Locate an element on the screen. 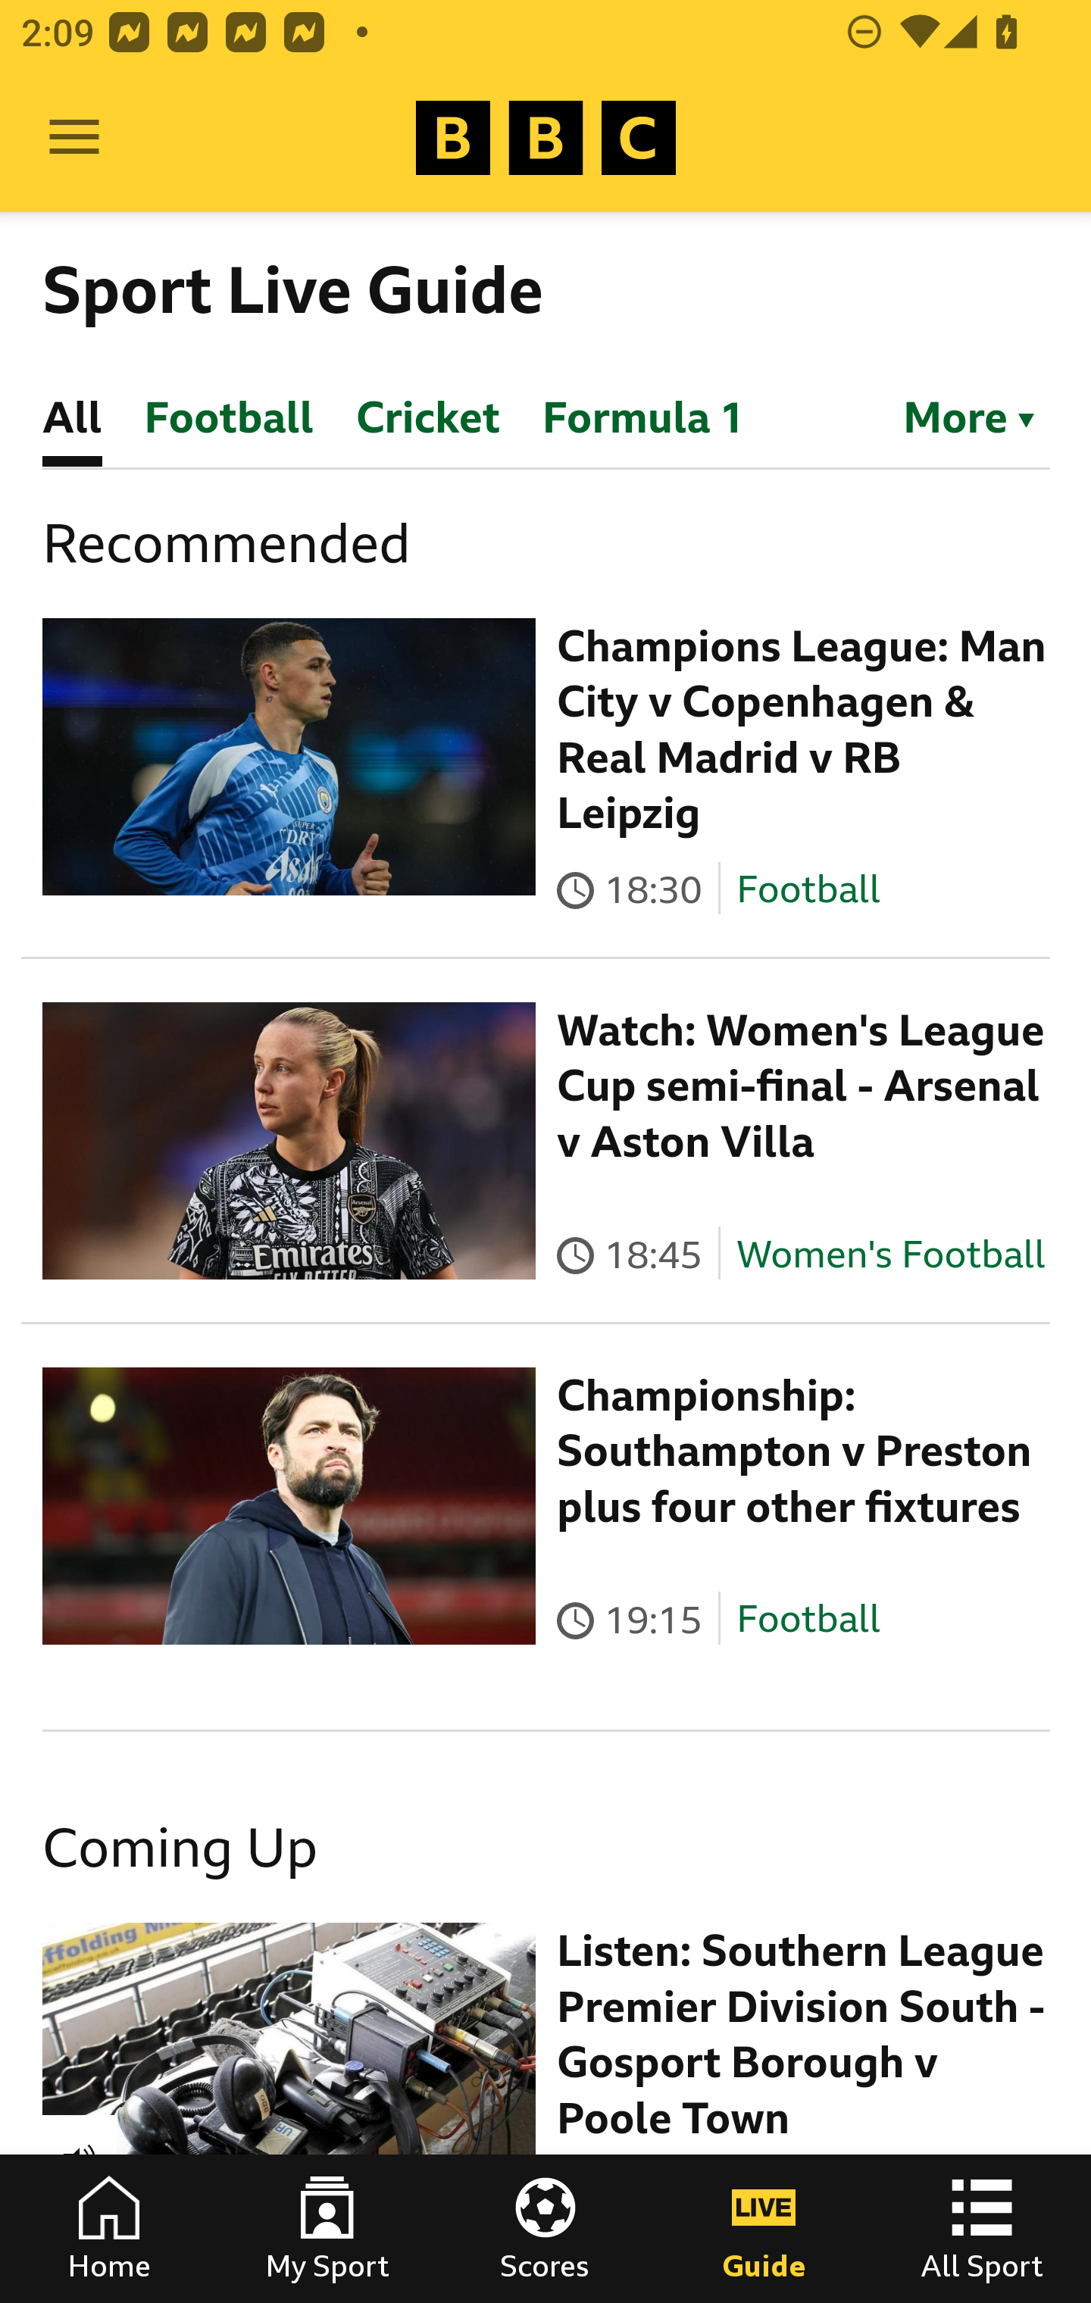 The height and width of the screenshot is (2303, 1091). All Sport is located at coordinates (982, 2229).